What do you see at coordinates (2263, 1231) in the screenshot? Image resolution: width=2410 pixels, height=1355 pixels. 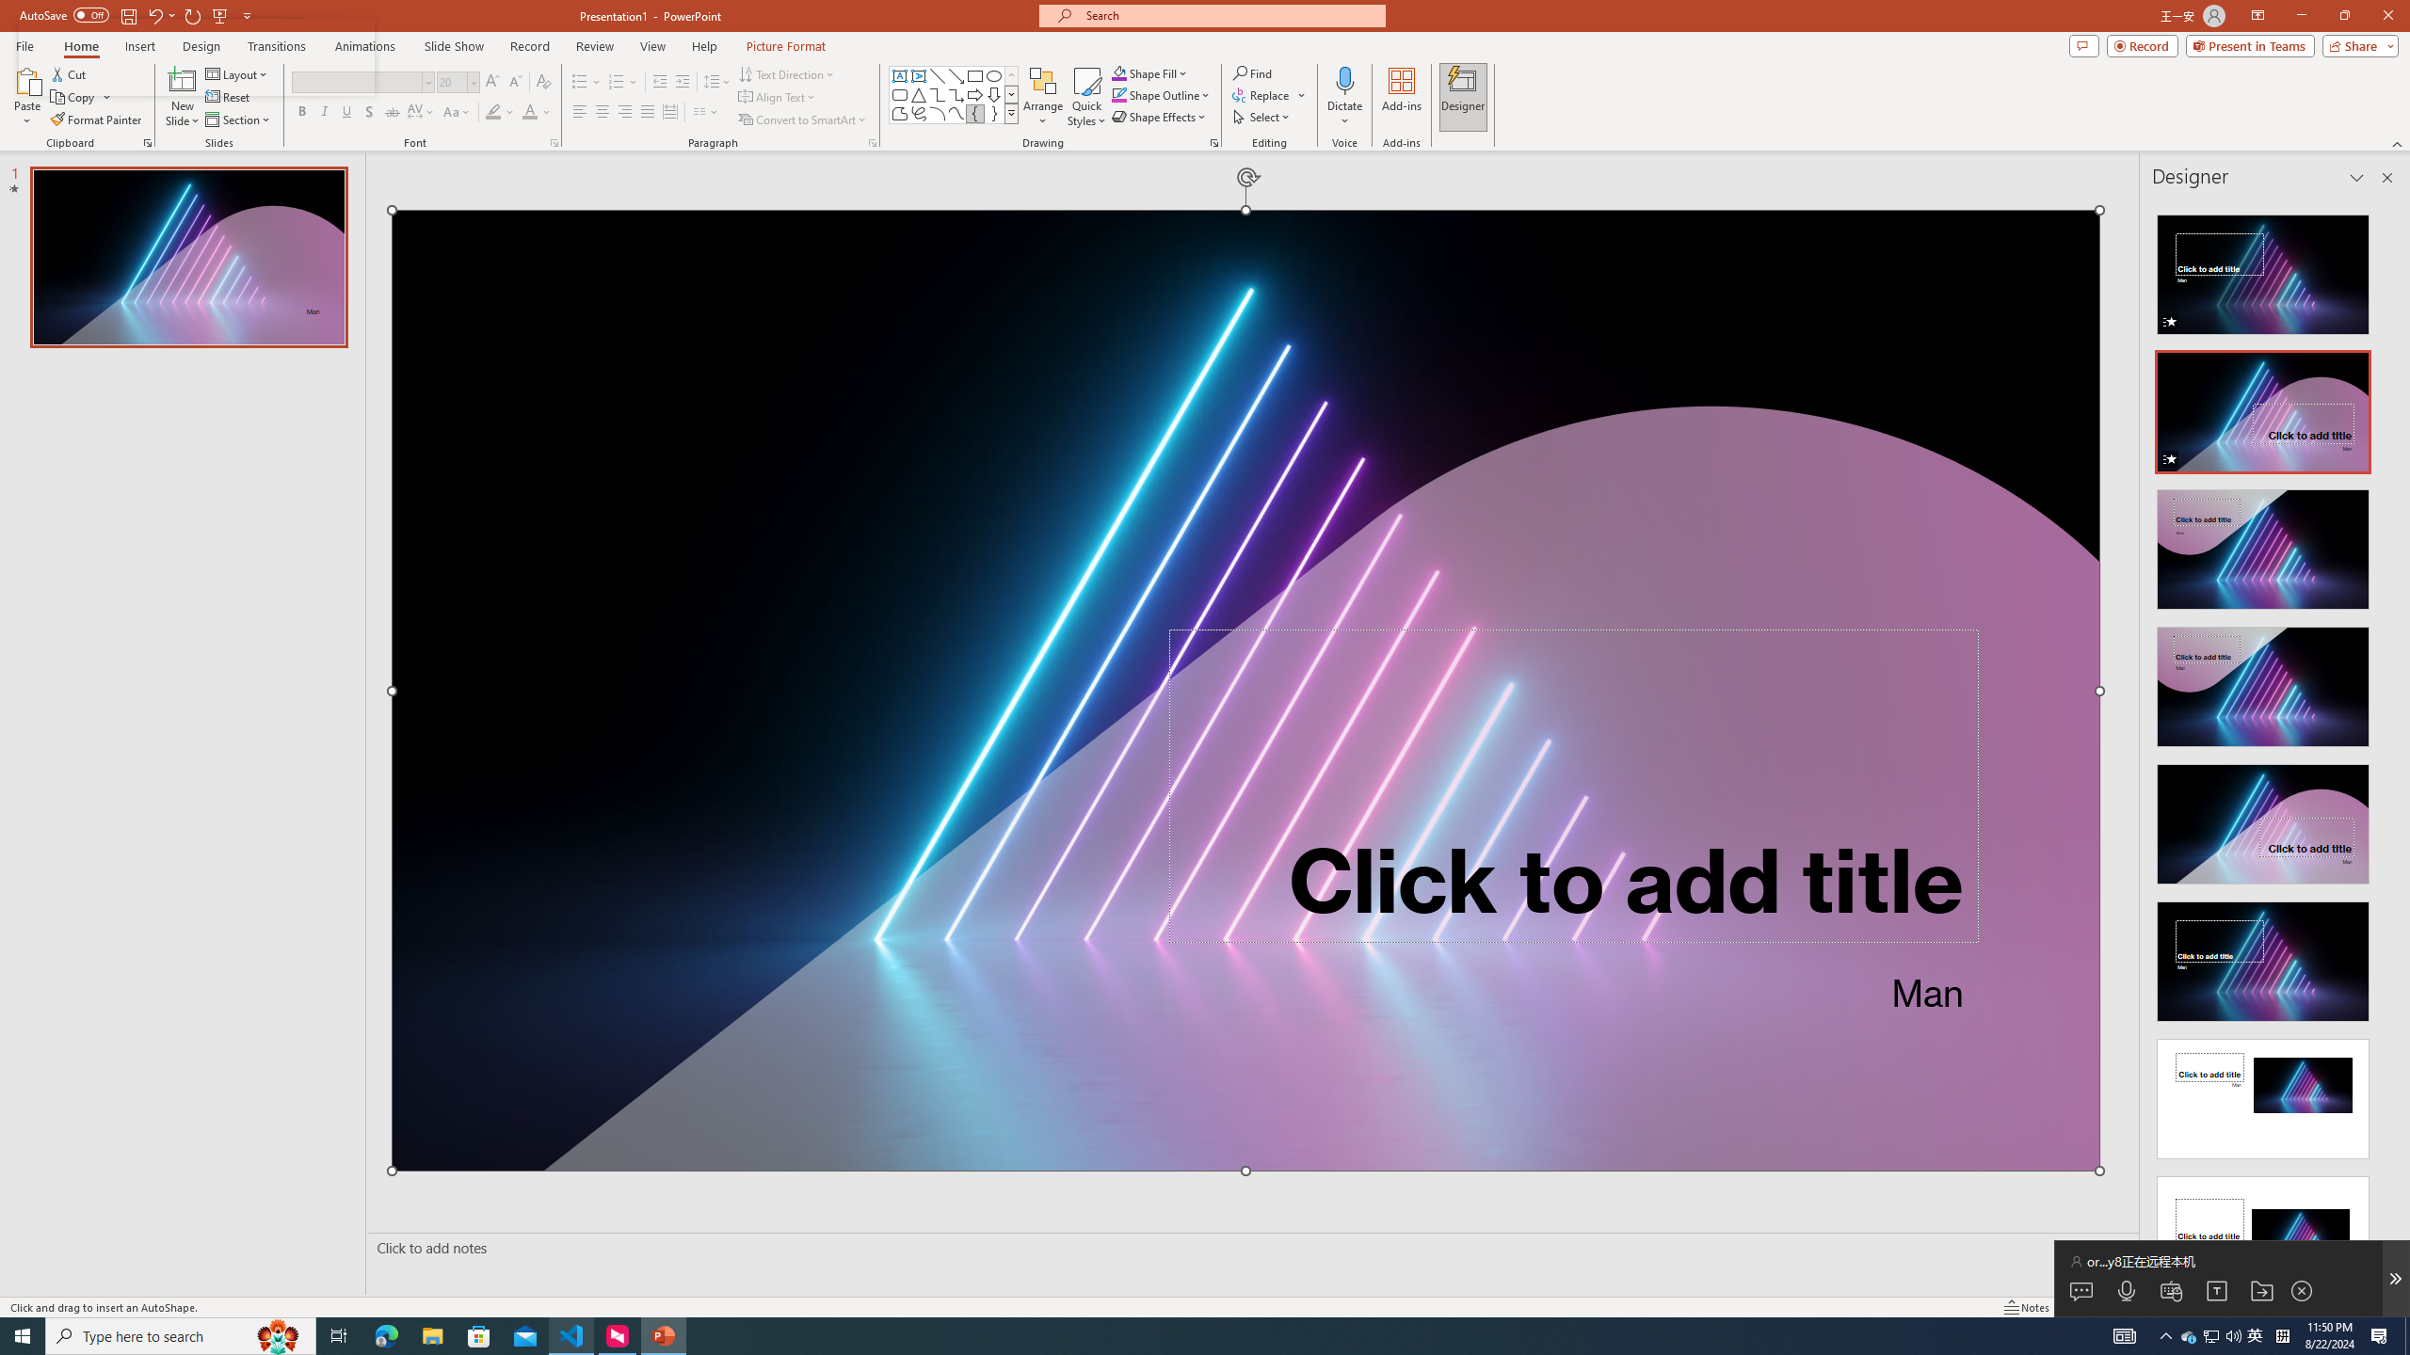 I see `Design Idea` at bounding box center [2263, 1231].